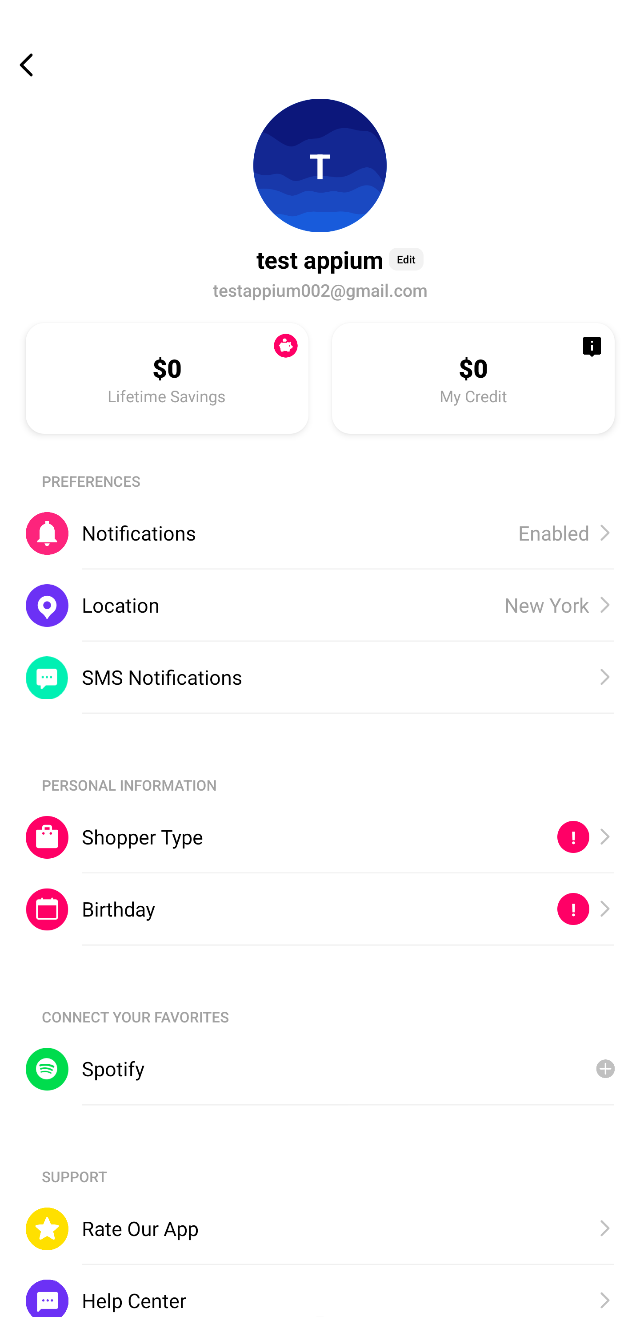 This screenshot has height=1317, width=640. What do you see at coordinates (320, 605) in the screenshot?
I see `Location, New York Location New York` at bounding box center [320, 605].